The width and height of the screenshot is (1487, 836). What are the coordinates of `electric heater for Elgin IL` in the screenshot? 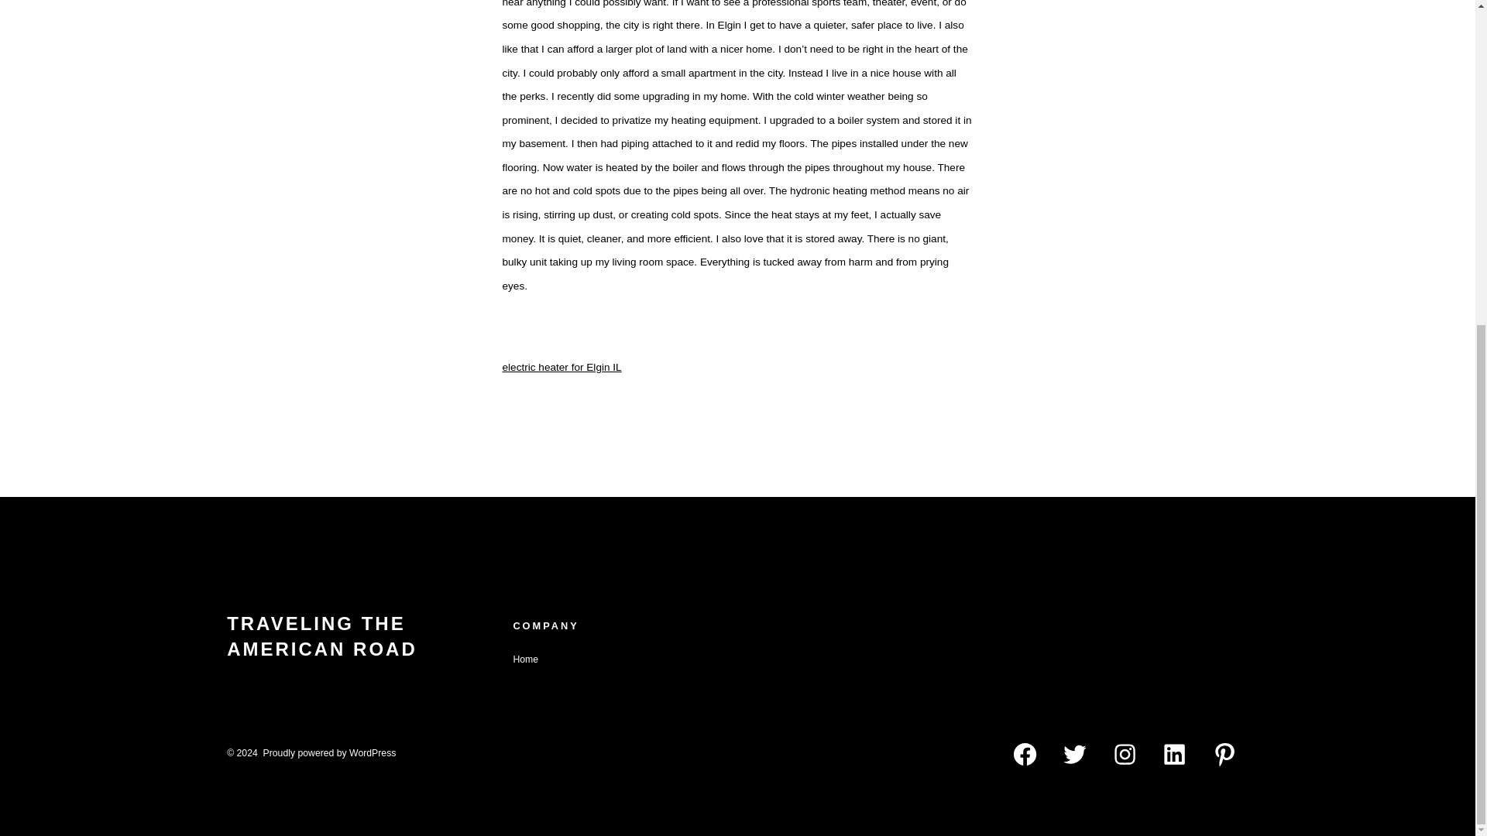 It's located at (561, 367).